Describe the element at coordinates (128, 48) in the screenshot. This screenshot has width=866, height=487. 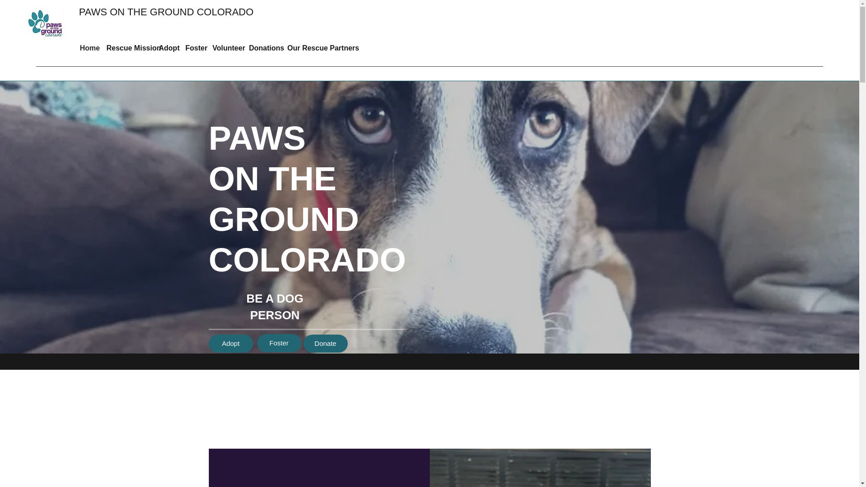
I see `Rescue Mission` at that location.